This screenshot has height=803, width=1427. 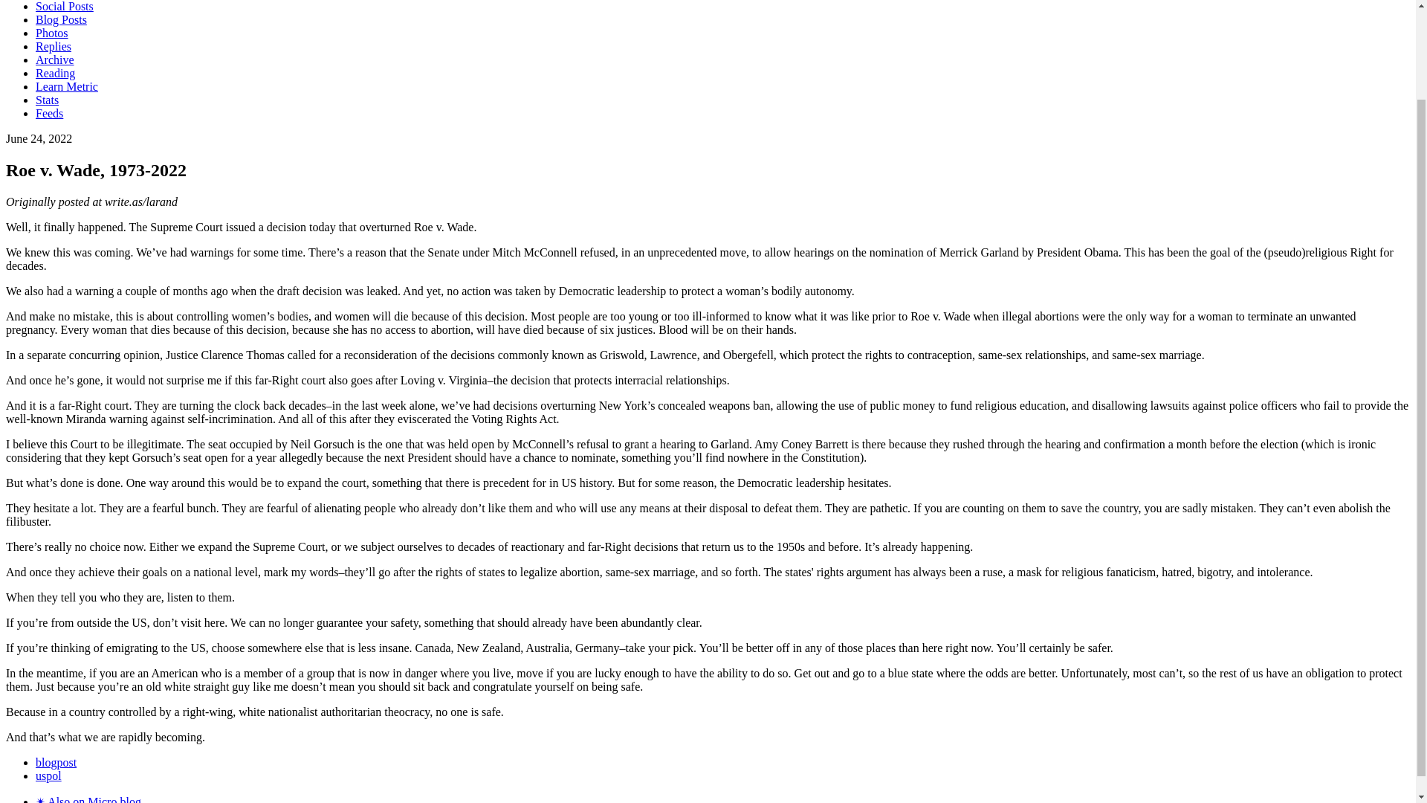 I want to click on Archive, so click(x=55, y=59).